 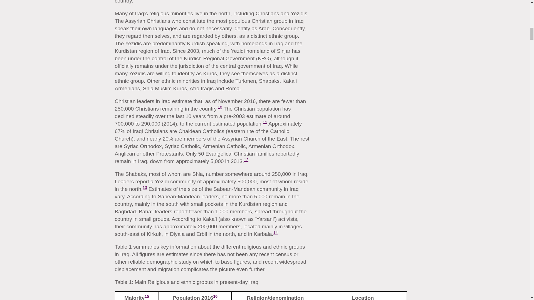 What do you see at coordinates (275, 232) in the screenshot?
I see `14` at bounding box center [275, 232].